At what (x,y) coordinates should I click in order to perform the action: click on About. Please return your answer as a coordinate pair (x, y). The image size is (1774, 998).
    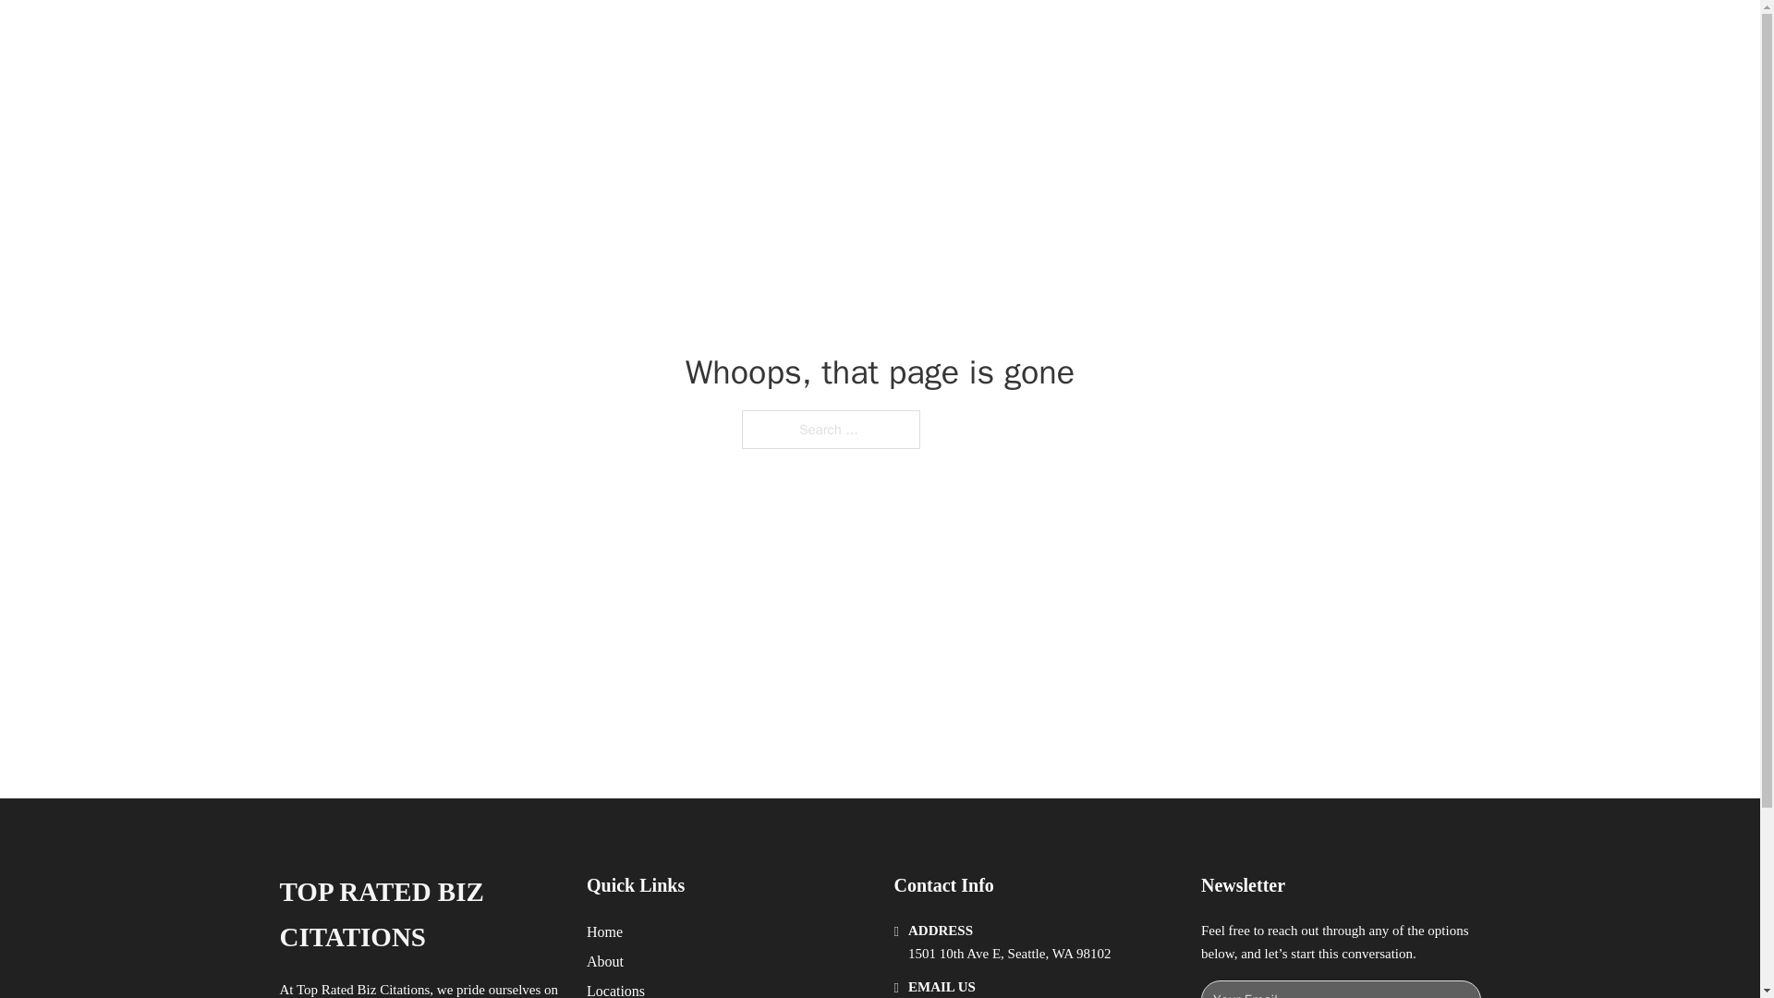
    Looking at the image, I should click on (605, 961).